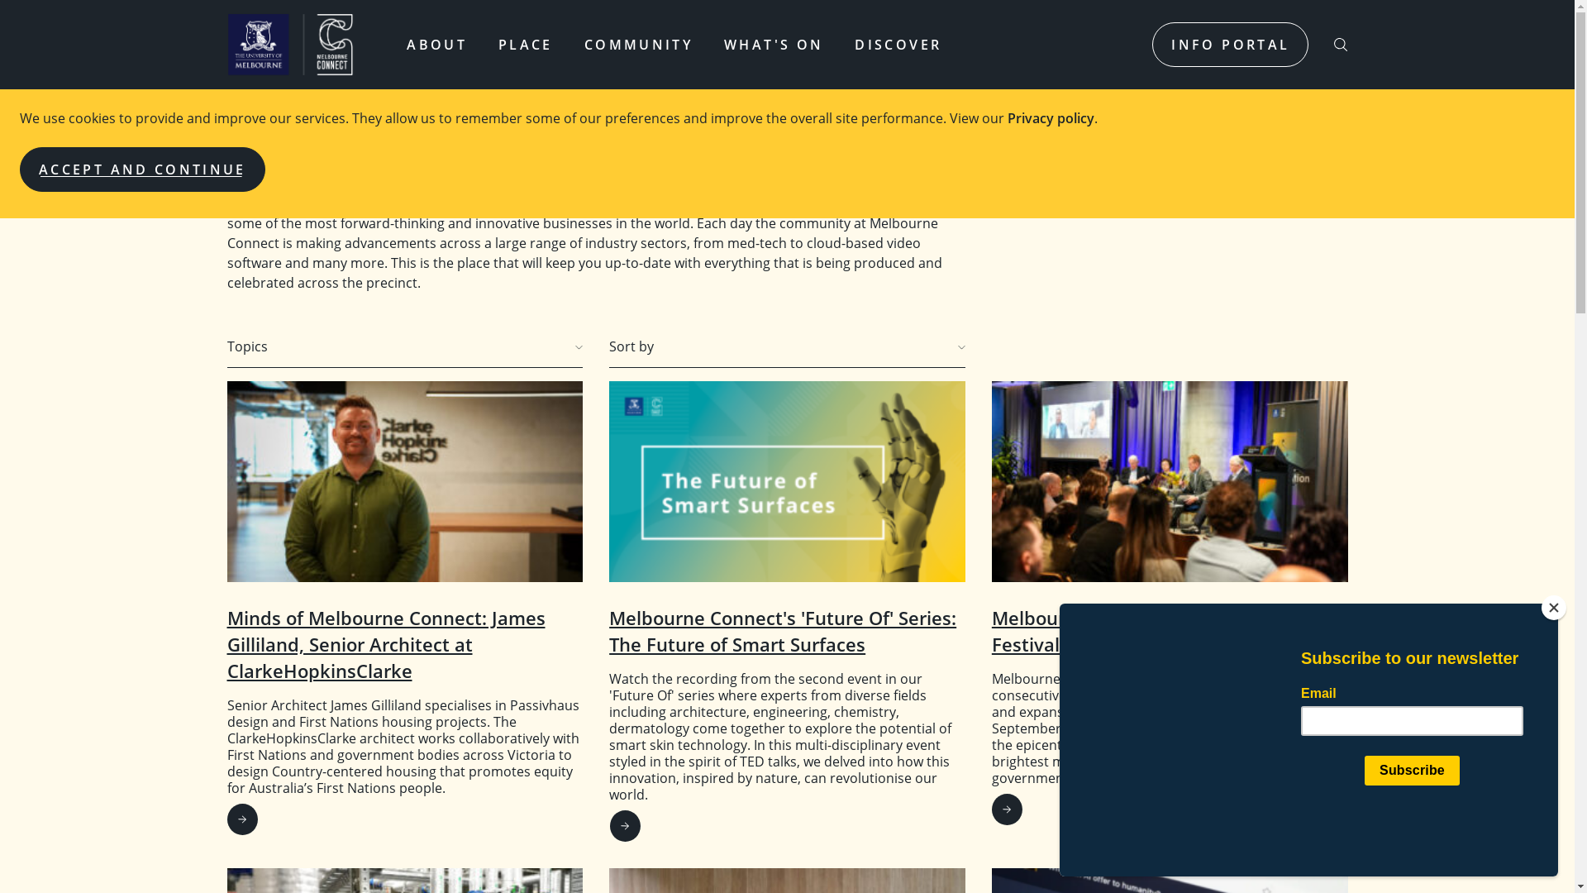 Image resolution: width=1587 pixels, height=893 pixels. I want to click on Privacy policy, so click(1051, 118).